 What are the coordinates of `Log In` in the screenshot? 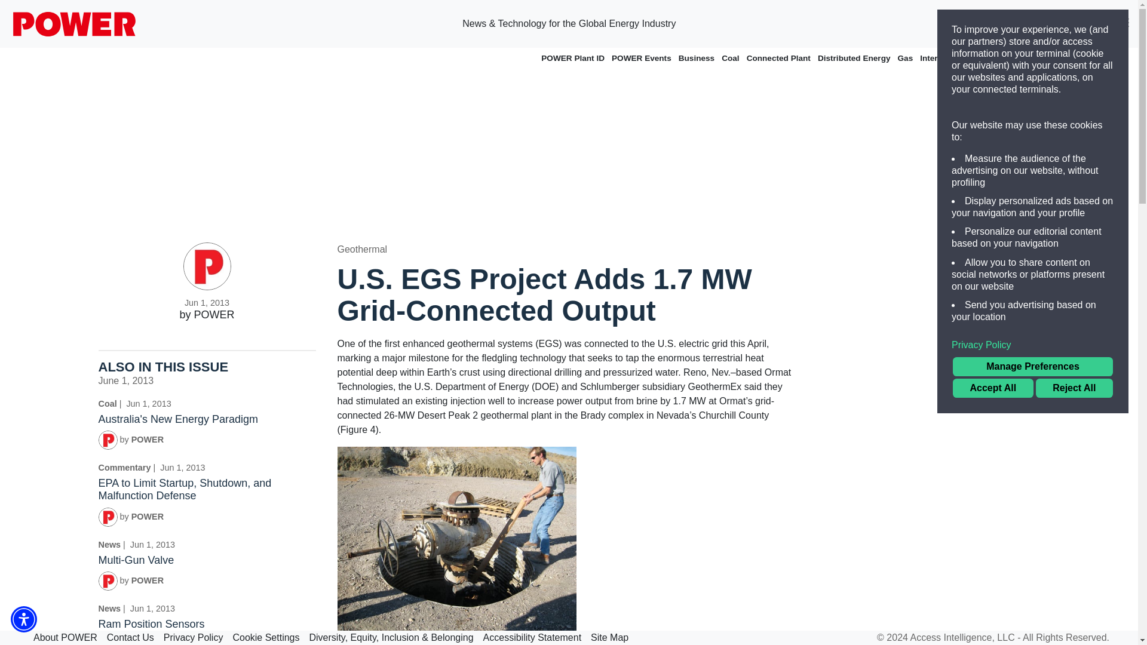 It's located at (1087, 24).